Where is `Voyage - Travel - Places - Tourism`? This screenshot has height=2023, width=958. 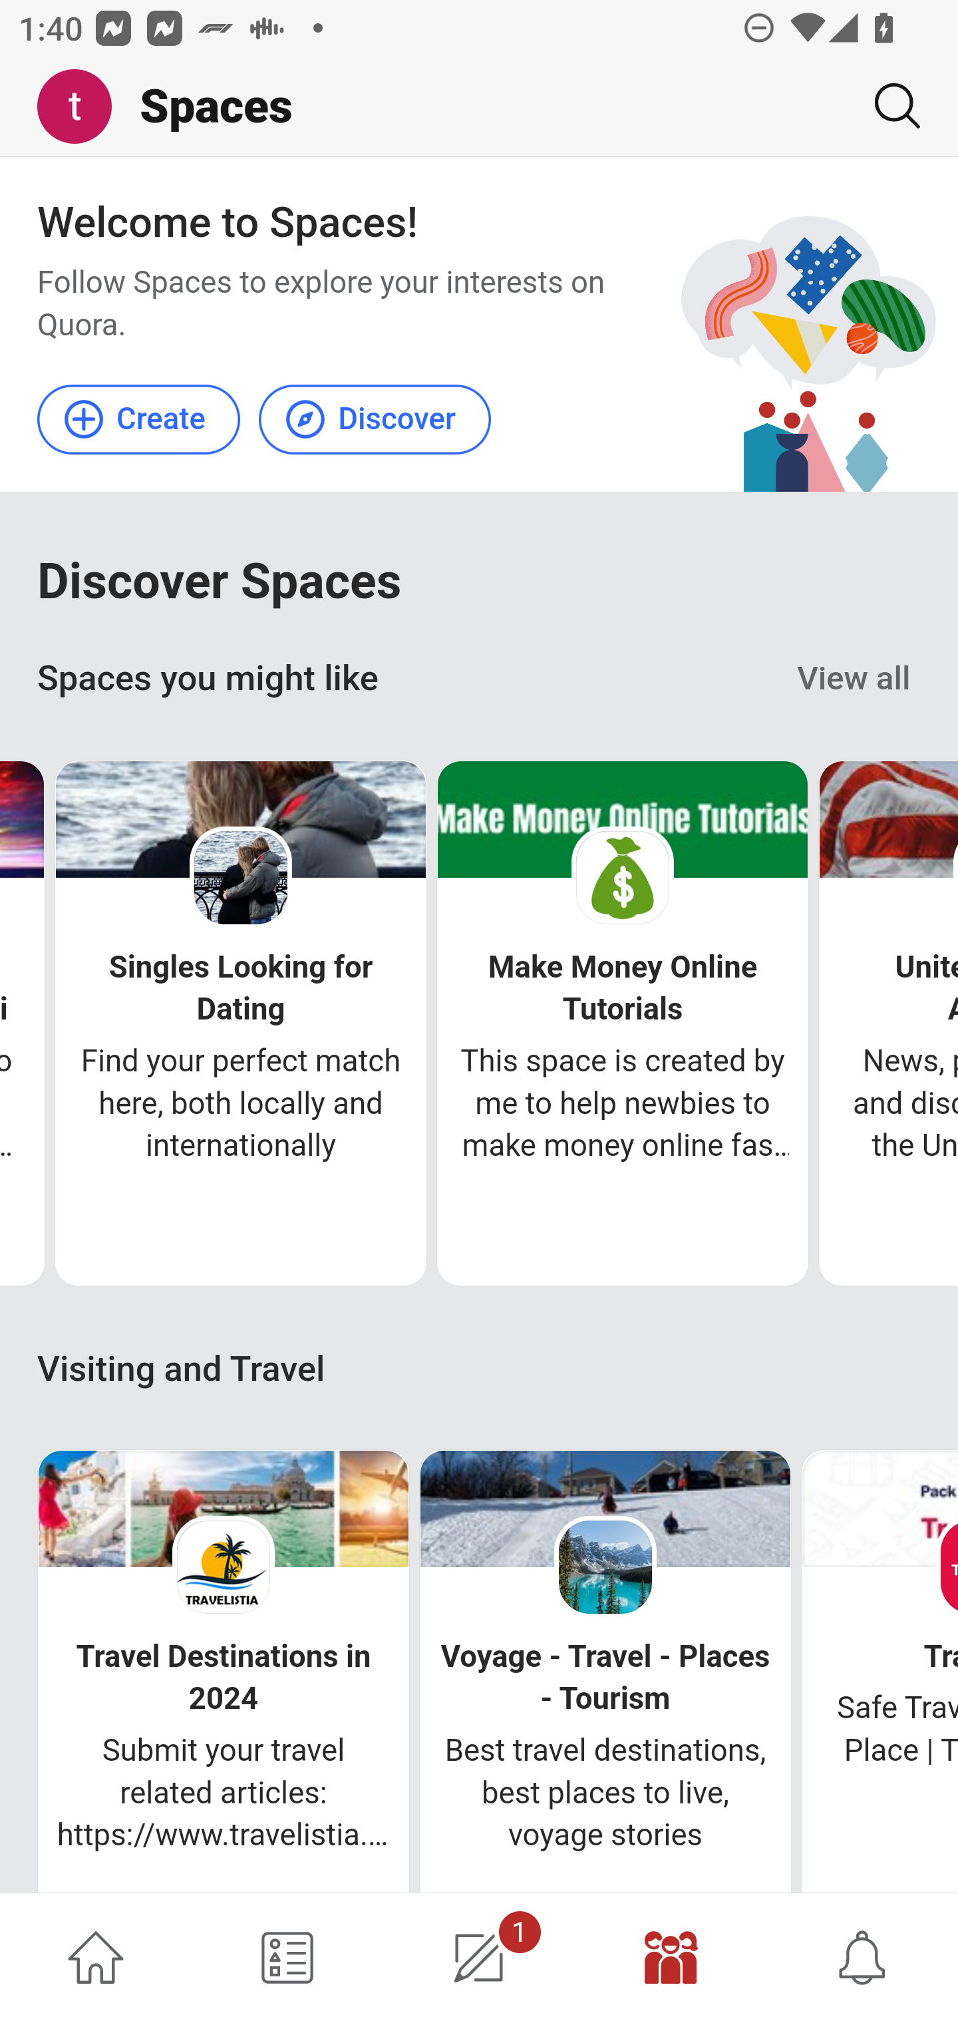 Voyage - Travel - Places - Tourism is located at coordinates (604, 1678).